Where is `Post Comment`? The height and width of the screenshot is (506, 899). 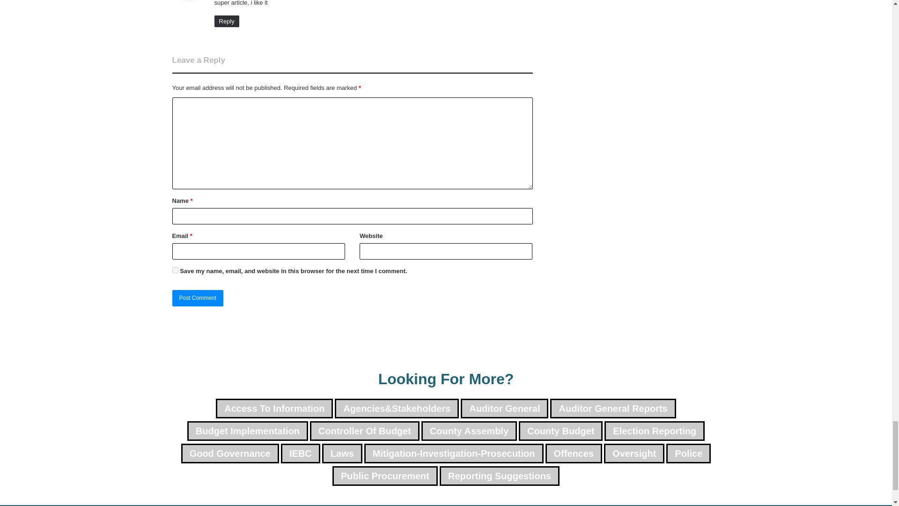 Post Comment is located at coordinates (198, 298).